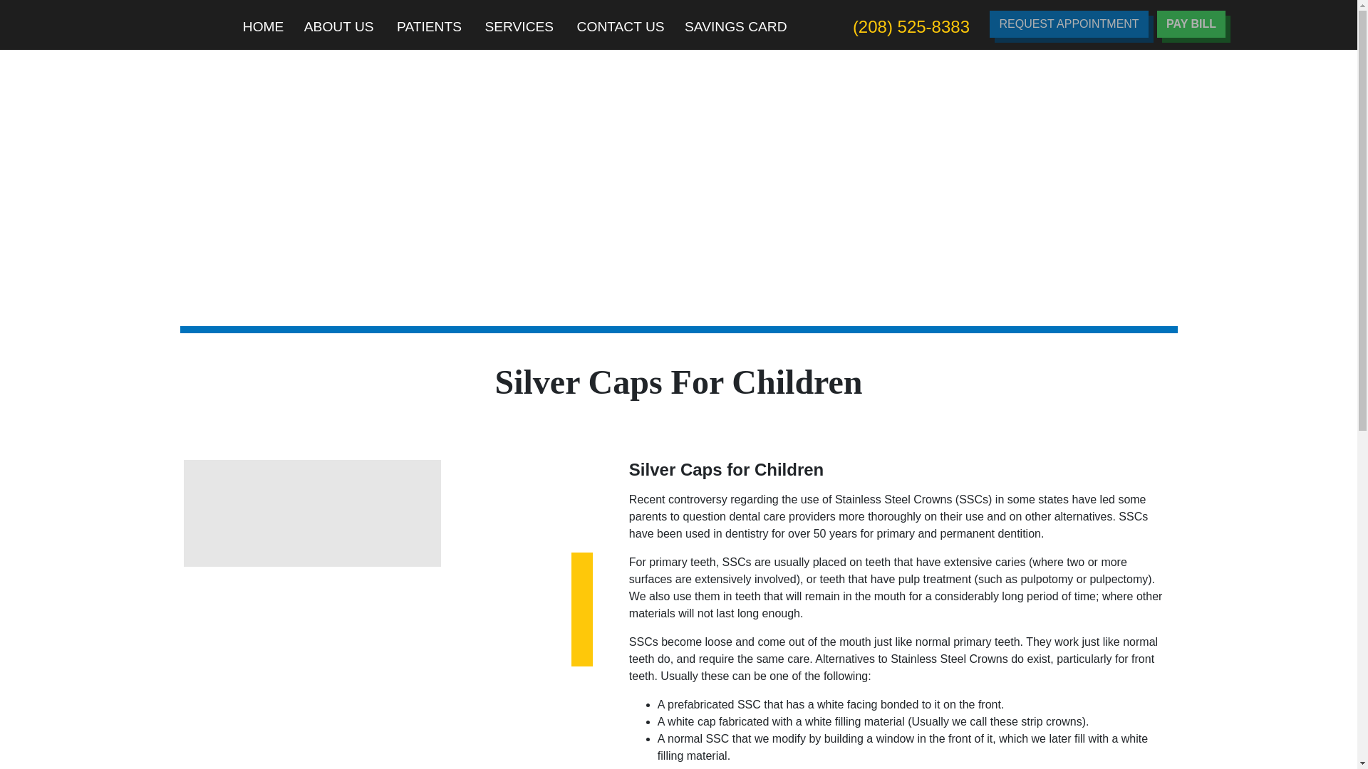 The width and height of the screenshot is (1368, 769). Describe the element at coordinates (145, 21) in the screenshot. I see `Idaho Falls Dental Group` at that location.